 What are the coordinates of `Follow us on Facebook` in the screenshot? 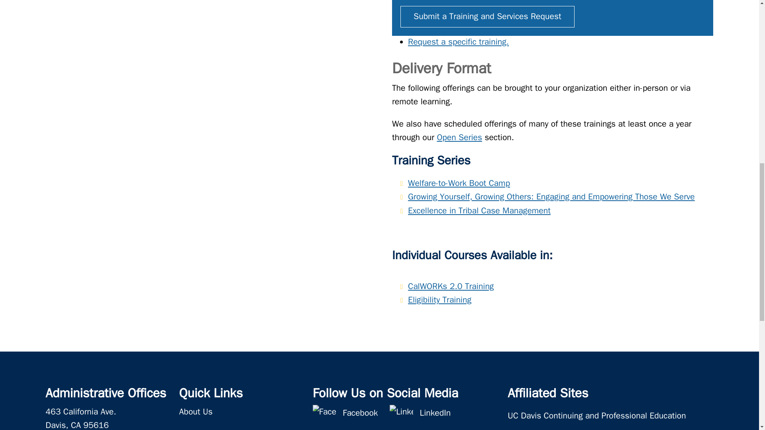 It's located at (360, 416).